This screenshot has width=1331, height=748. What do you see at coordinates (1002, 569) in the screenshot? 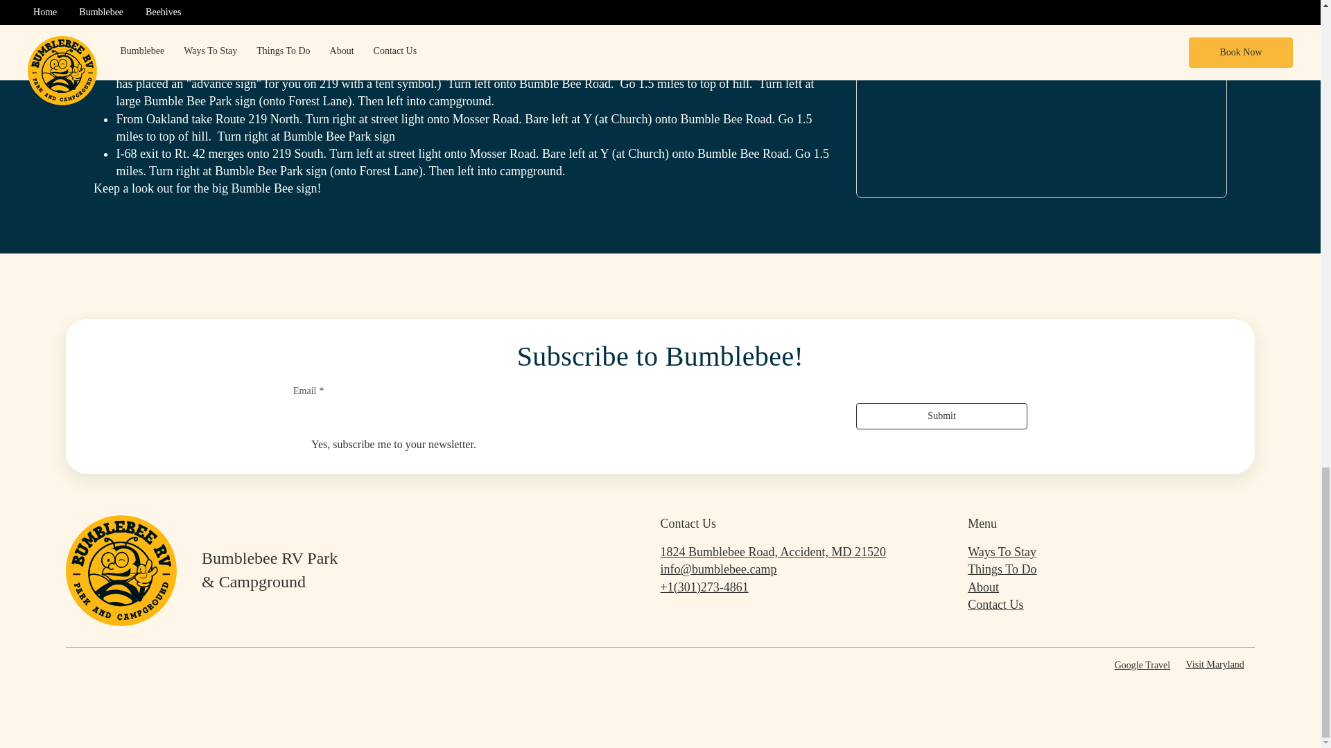
I see `Things To Do` at bounding box center [1002, 569].